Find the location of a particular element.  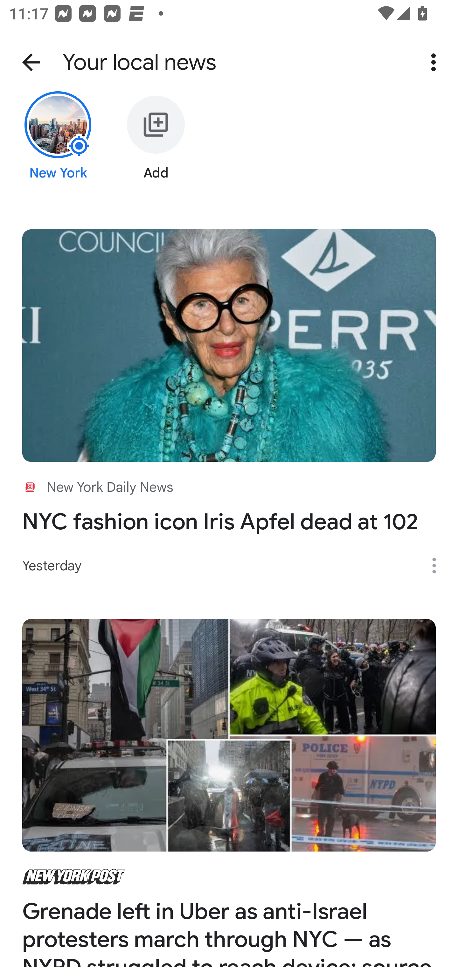

Navigate up is located at coordinates (31, 62).